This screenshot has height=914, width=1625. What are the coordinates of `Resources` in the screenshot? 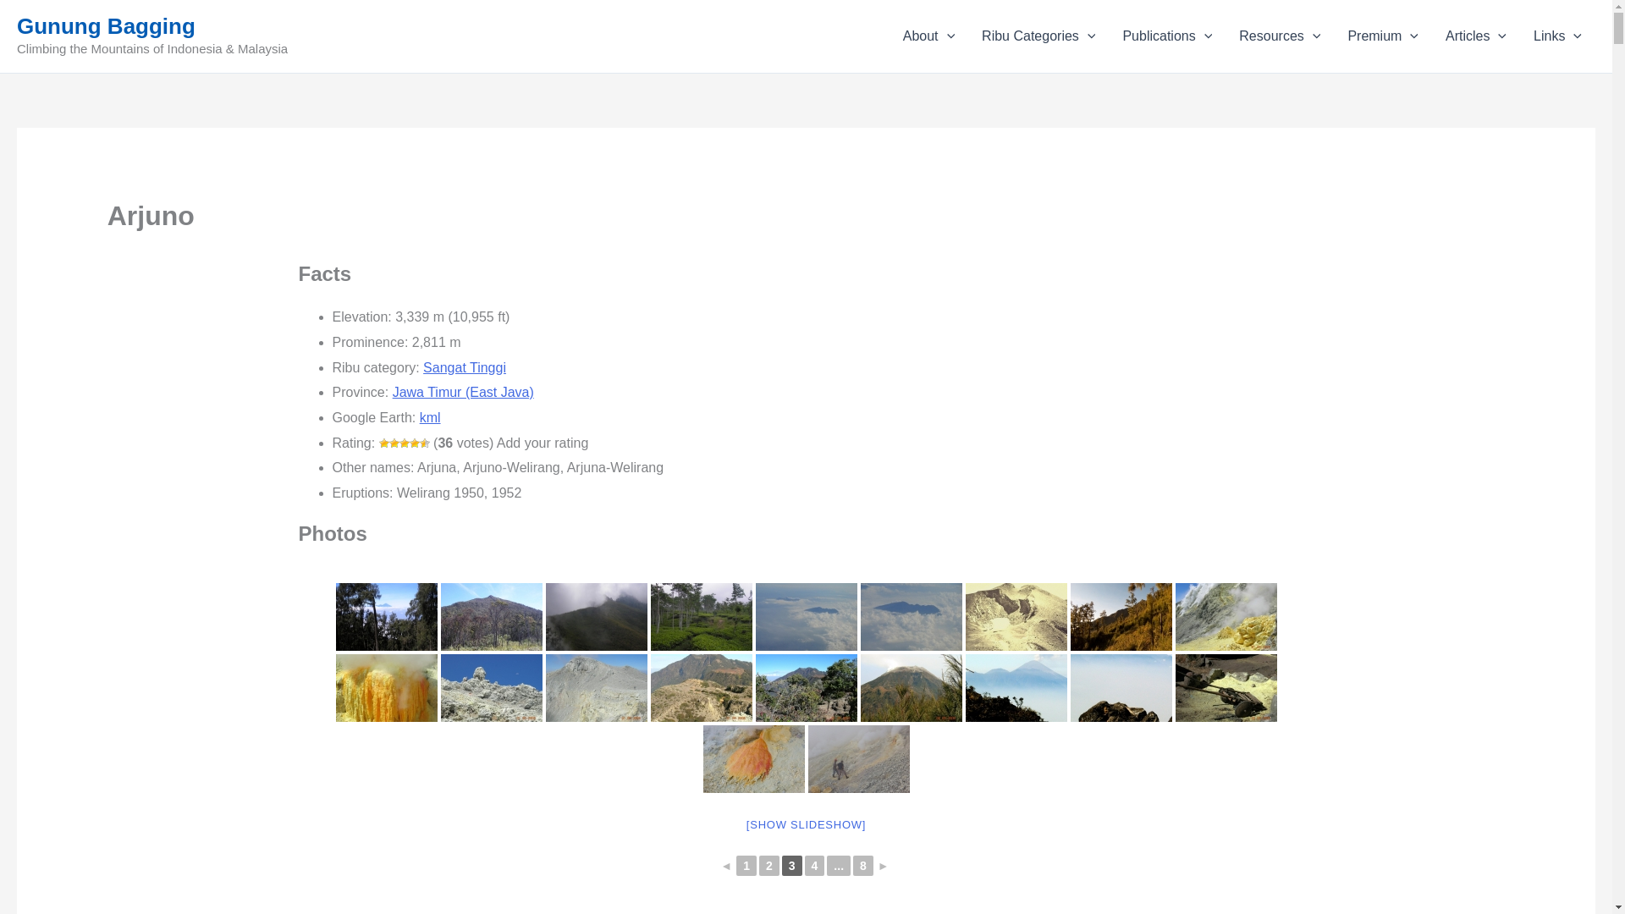 It's located at (1280, 36).